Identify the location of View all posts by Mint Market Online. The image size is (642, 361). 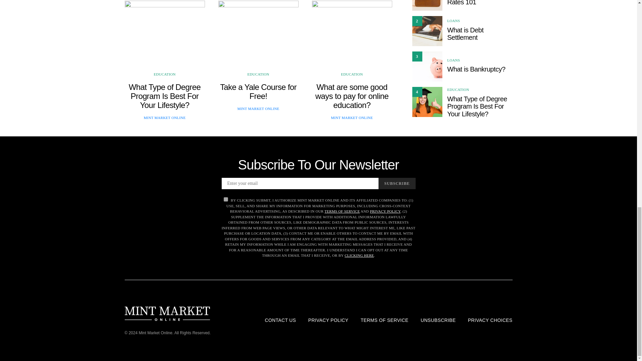
(352, 117).